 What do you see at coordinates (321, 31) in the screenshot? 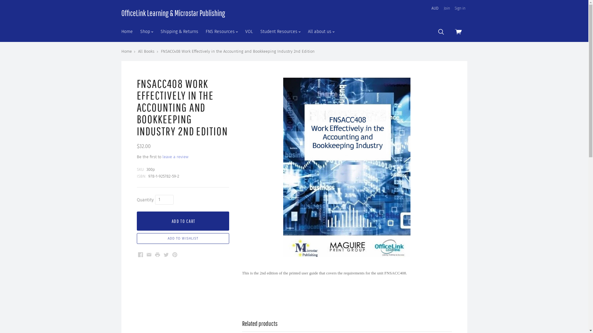
I see `All about us` at bounding box center [321, 31].